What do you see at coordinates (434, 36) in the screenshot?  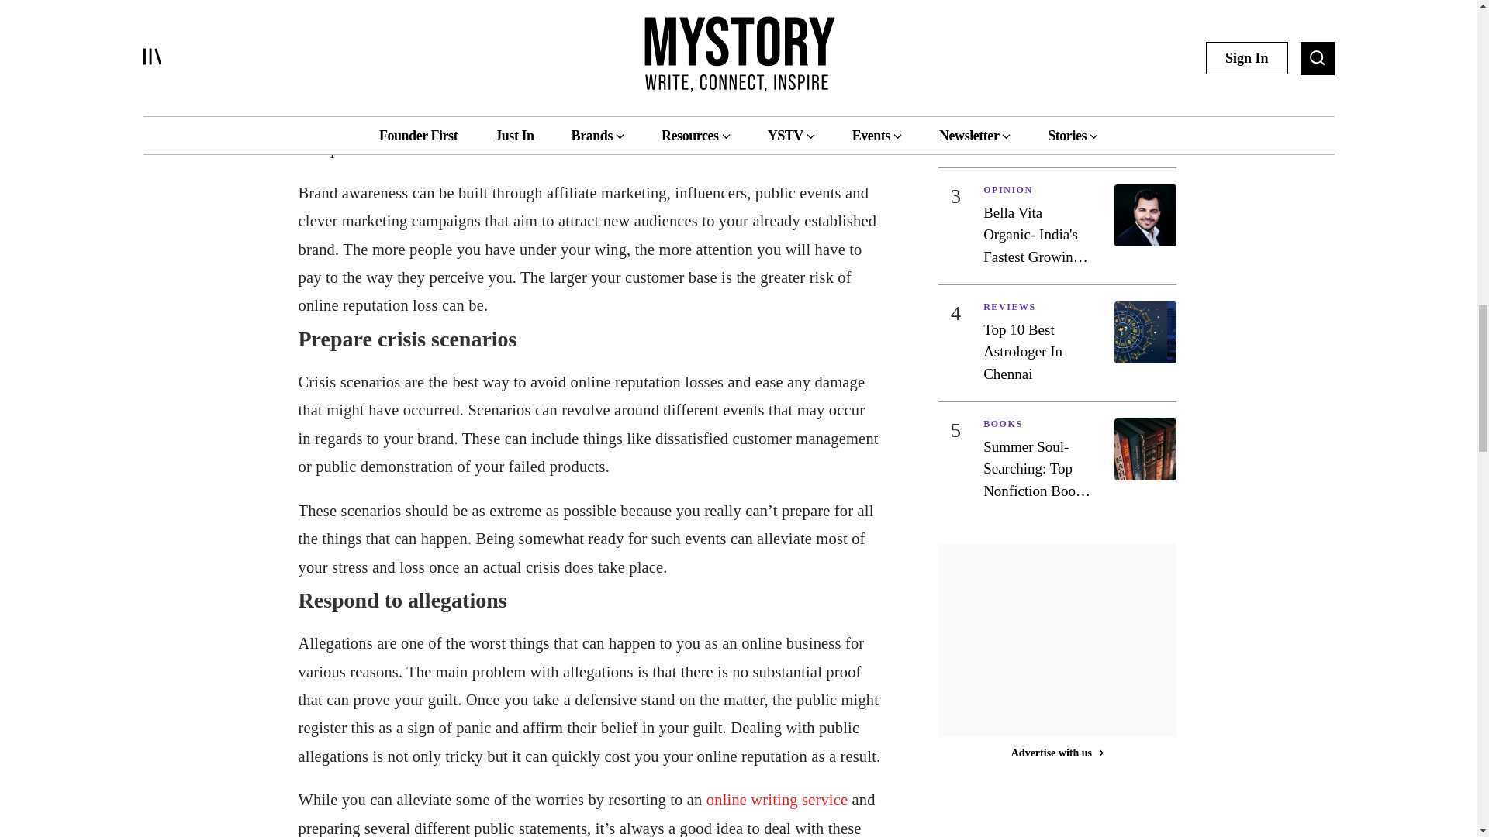 I see `avoid unnecessary drama` at bounding box center [434, 36].